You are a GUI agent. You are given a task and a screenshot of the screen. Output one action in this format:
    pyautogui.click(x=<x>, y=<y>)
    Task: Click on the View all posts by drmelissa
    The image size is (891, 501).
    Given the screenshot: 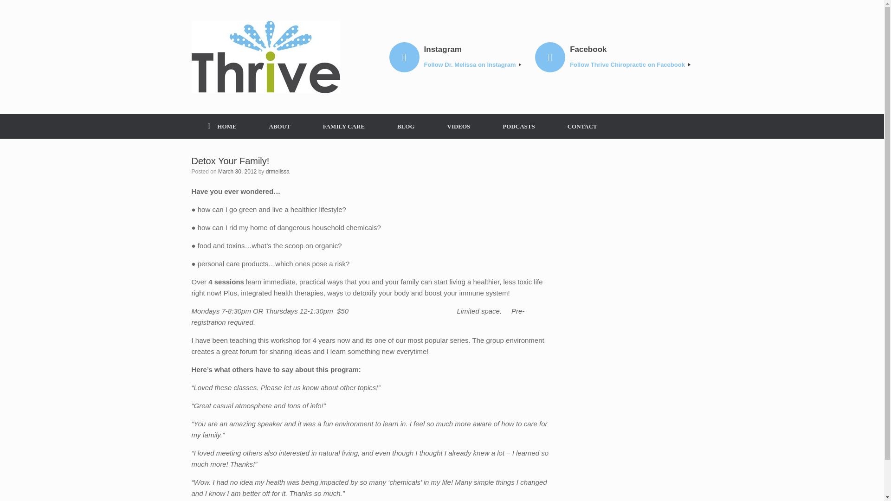 What is the action you would take?
    pyautogui.click(x=278, y=171)
    